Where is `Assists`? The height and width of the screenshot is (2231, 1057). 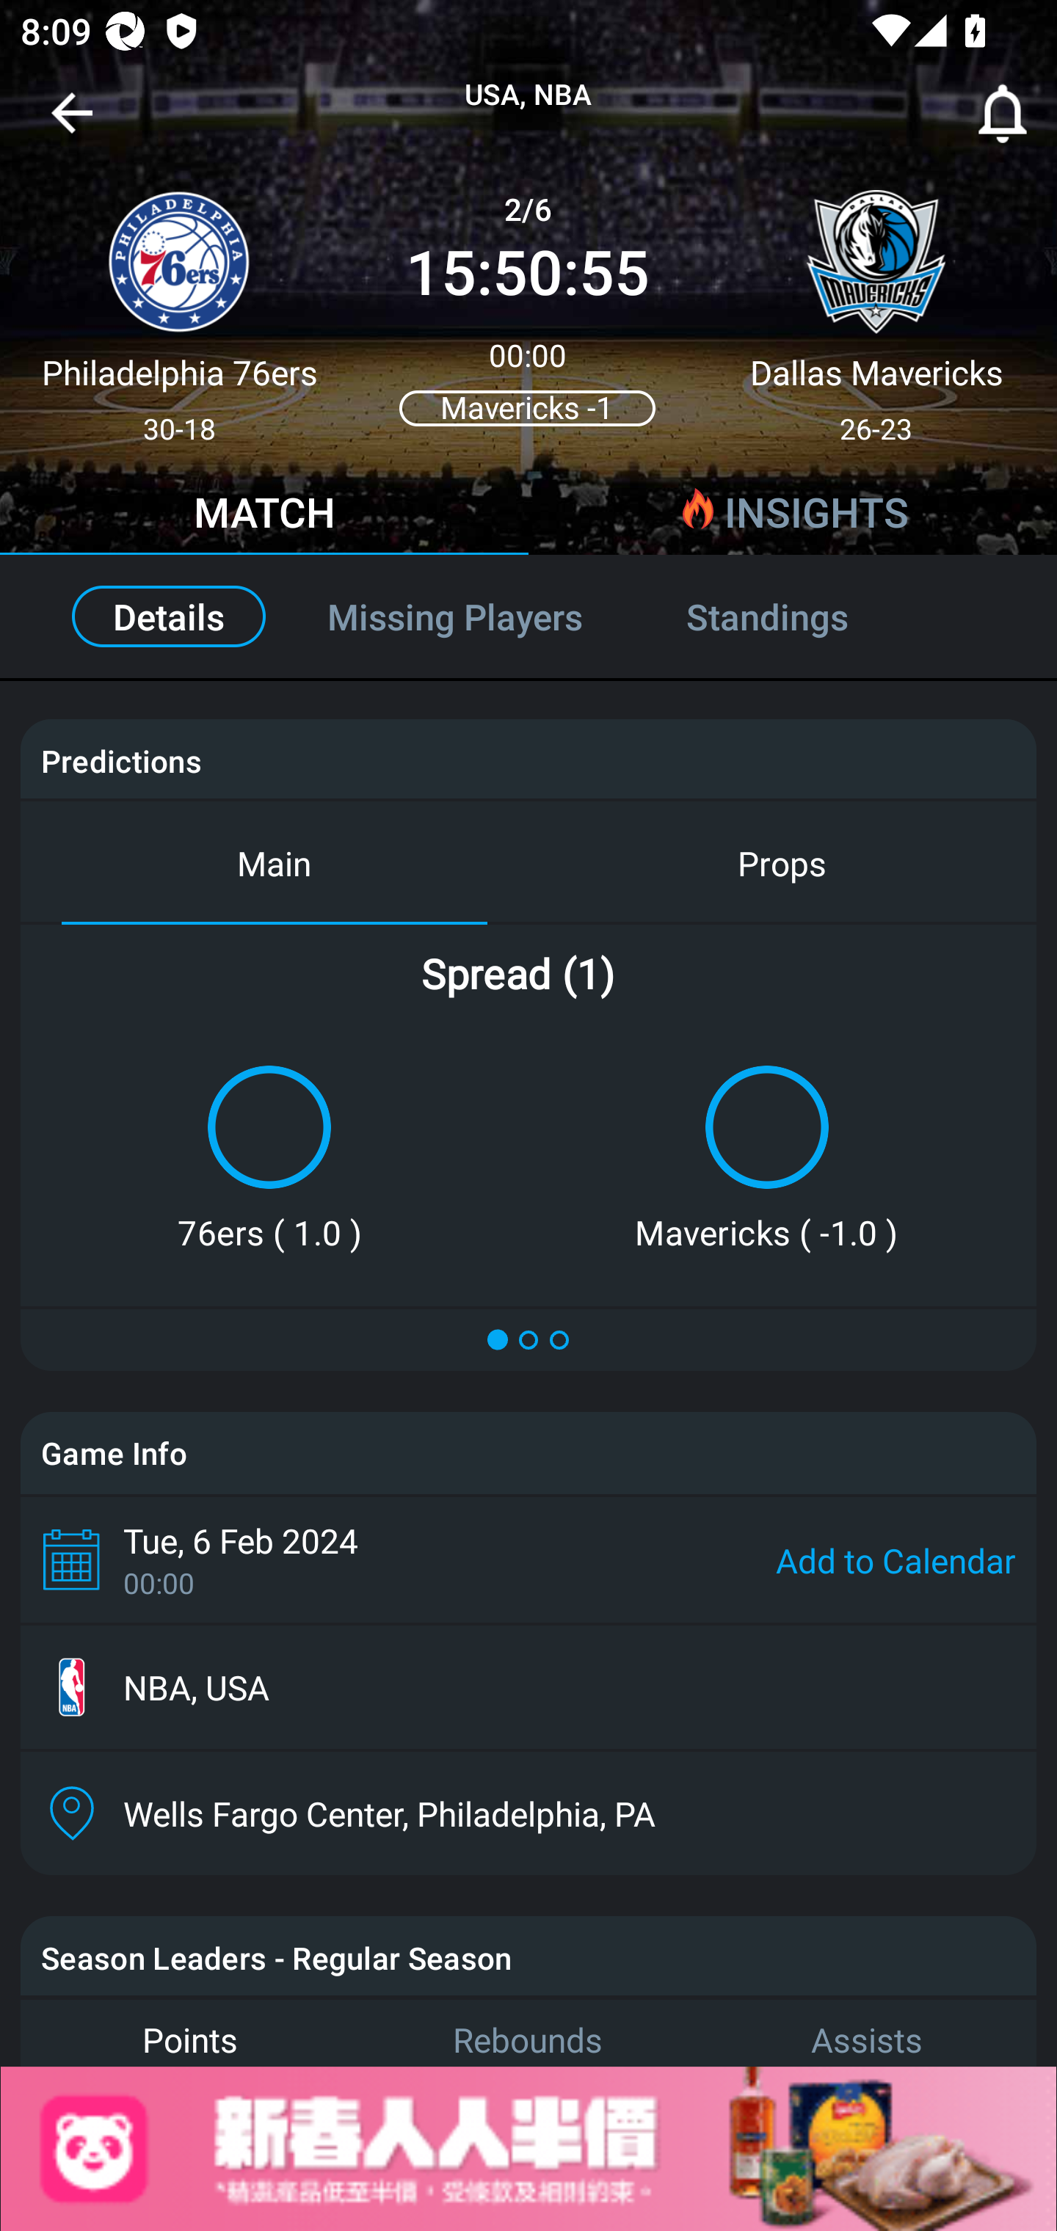
Assists is located at coordinates (867, 2032).